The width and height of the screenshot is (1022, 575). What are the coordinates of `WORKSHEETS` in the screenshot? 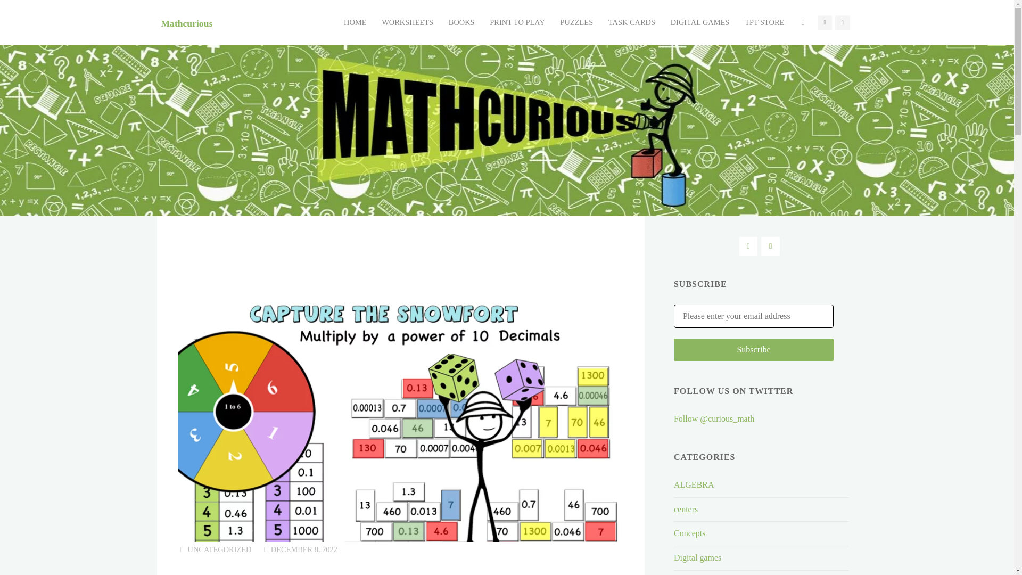 It's located at (408, 22).